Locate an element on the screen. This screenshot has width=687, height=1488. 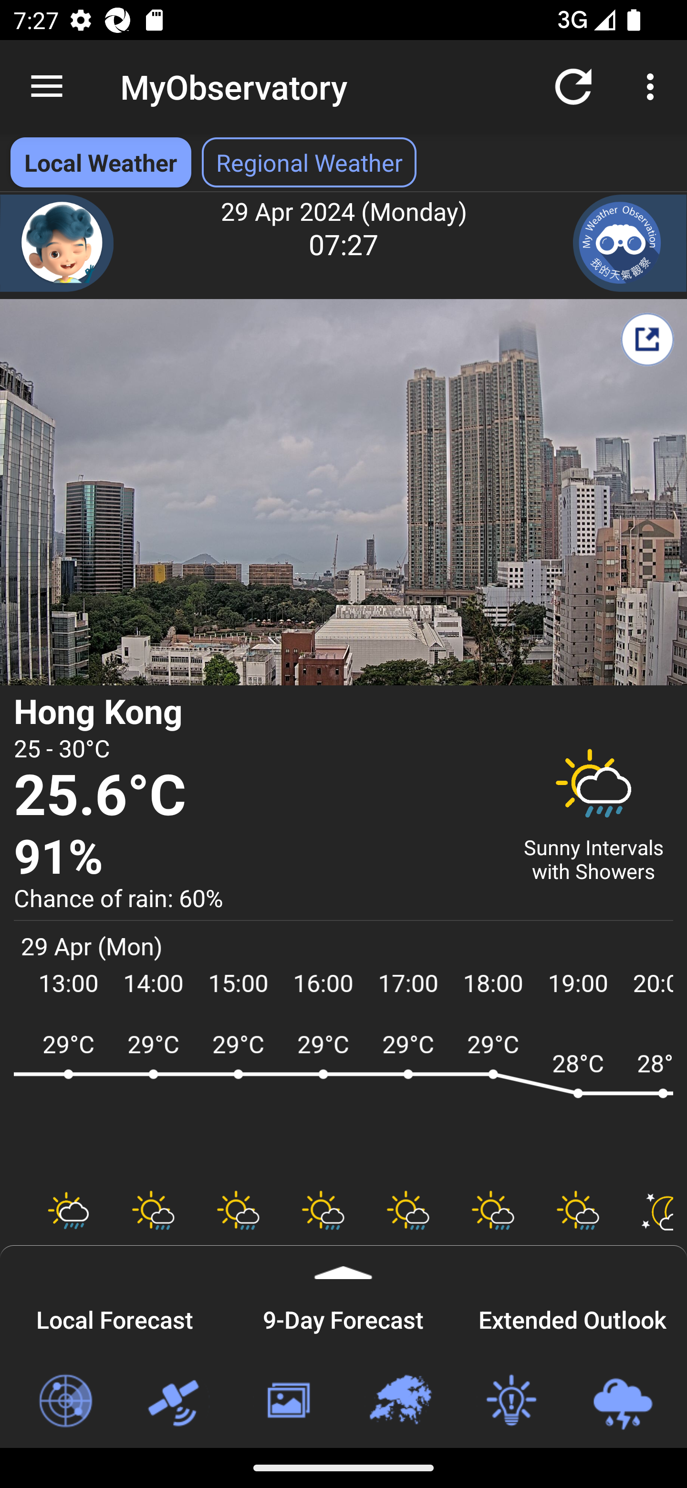
25.6°C Temperature
25.6 degree Celsius is located at coordinates (257, 796).